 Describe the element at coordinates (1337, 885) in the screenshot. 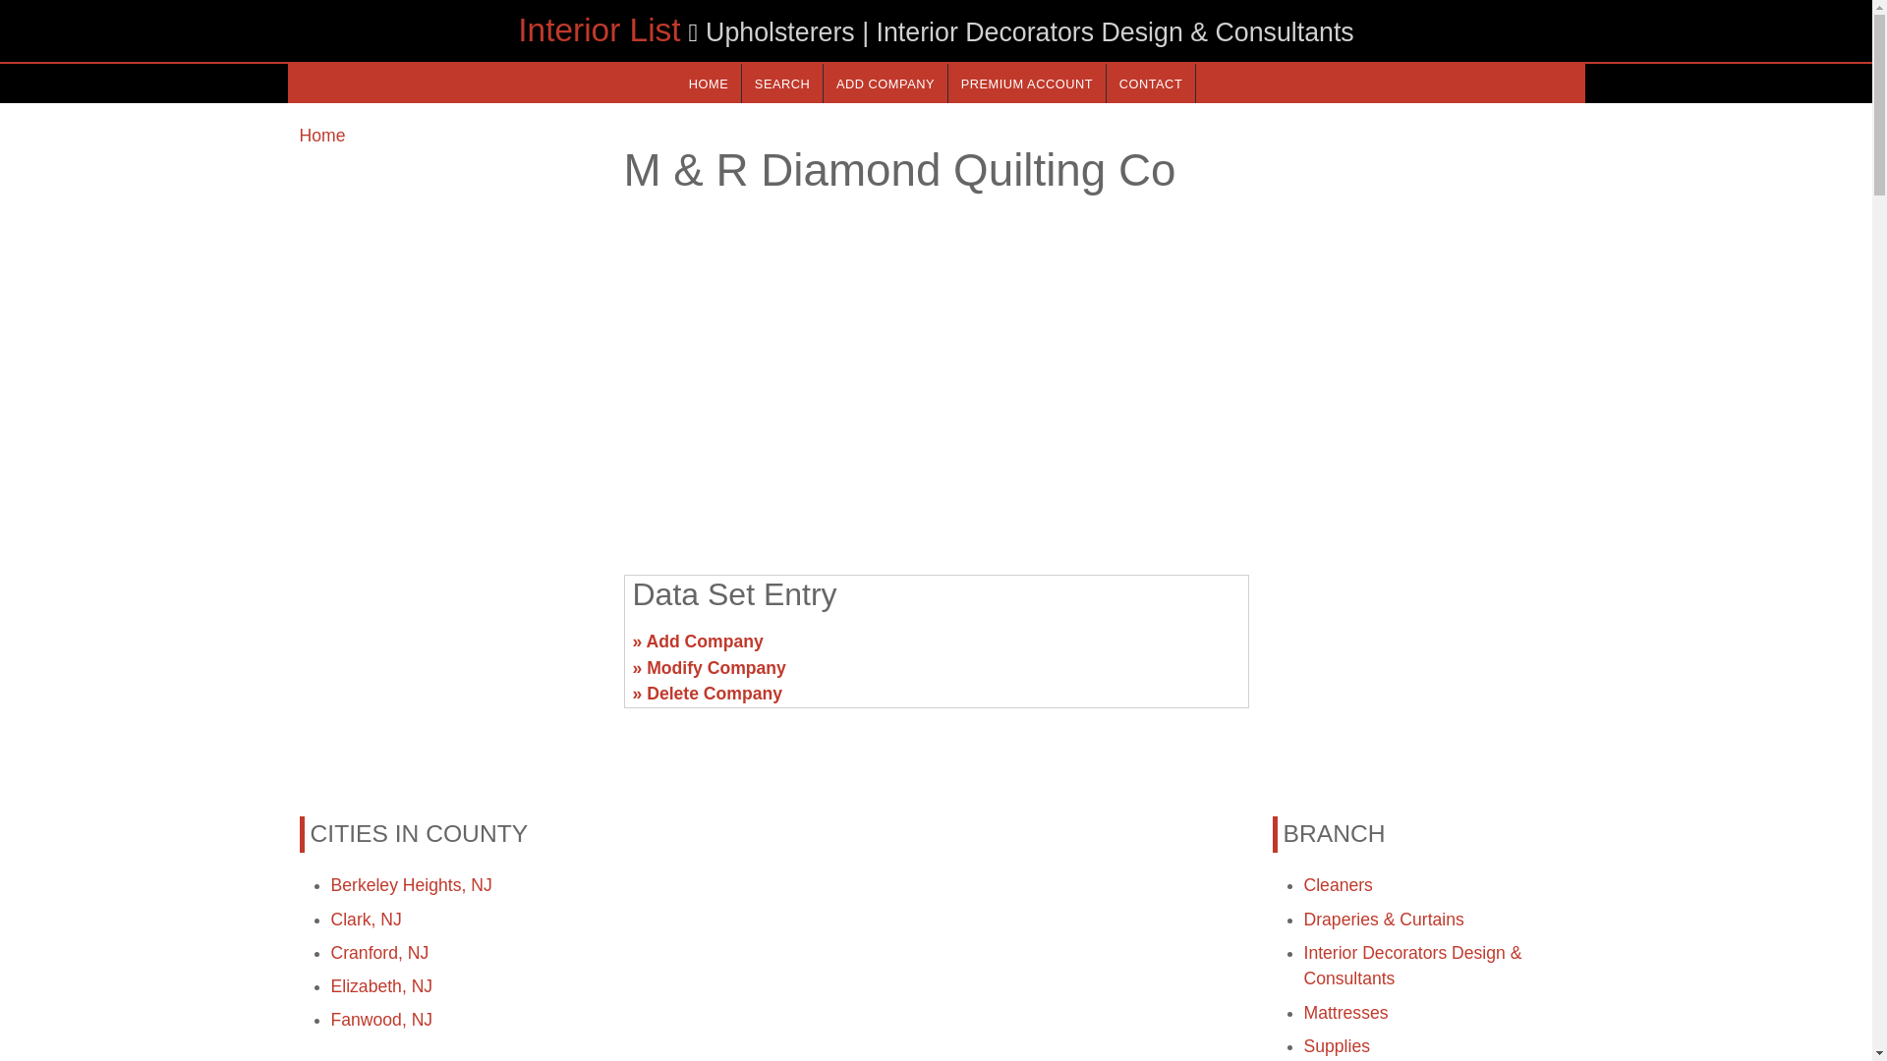

I see `Cleaners` at that location.